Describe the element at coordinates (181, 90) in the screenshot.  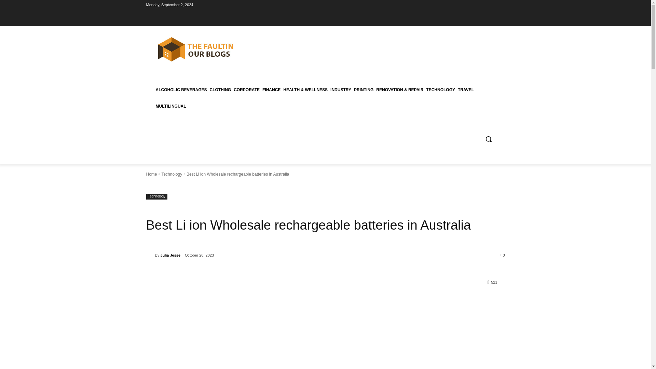
I see `ALCOHOLIC BEVERAGES` at that location.